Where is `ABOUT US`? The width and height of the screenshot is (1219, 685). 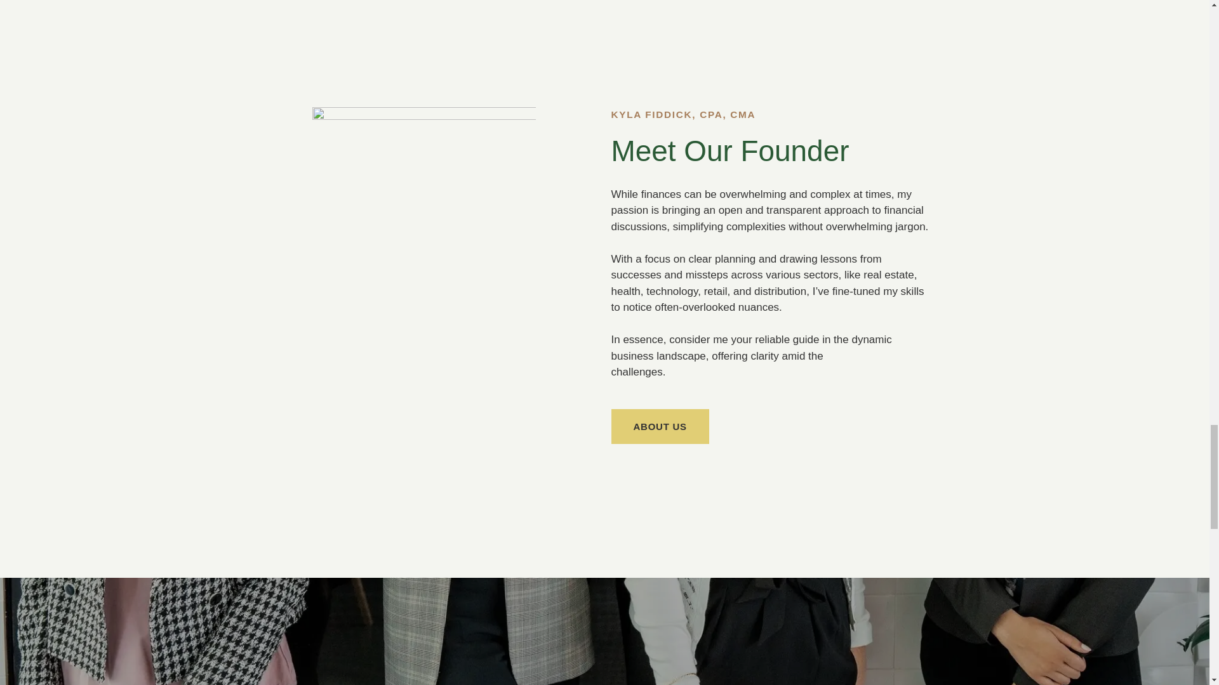
ABOUT US is located at coordinates (659, 426).